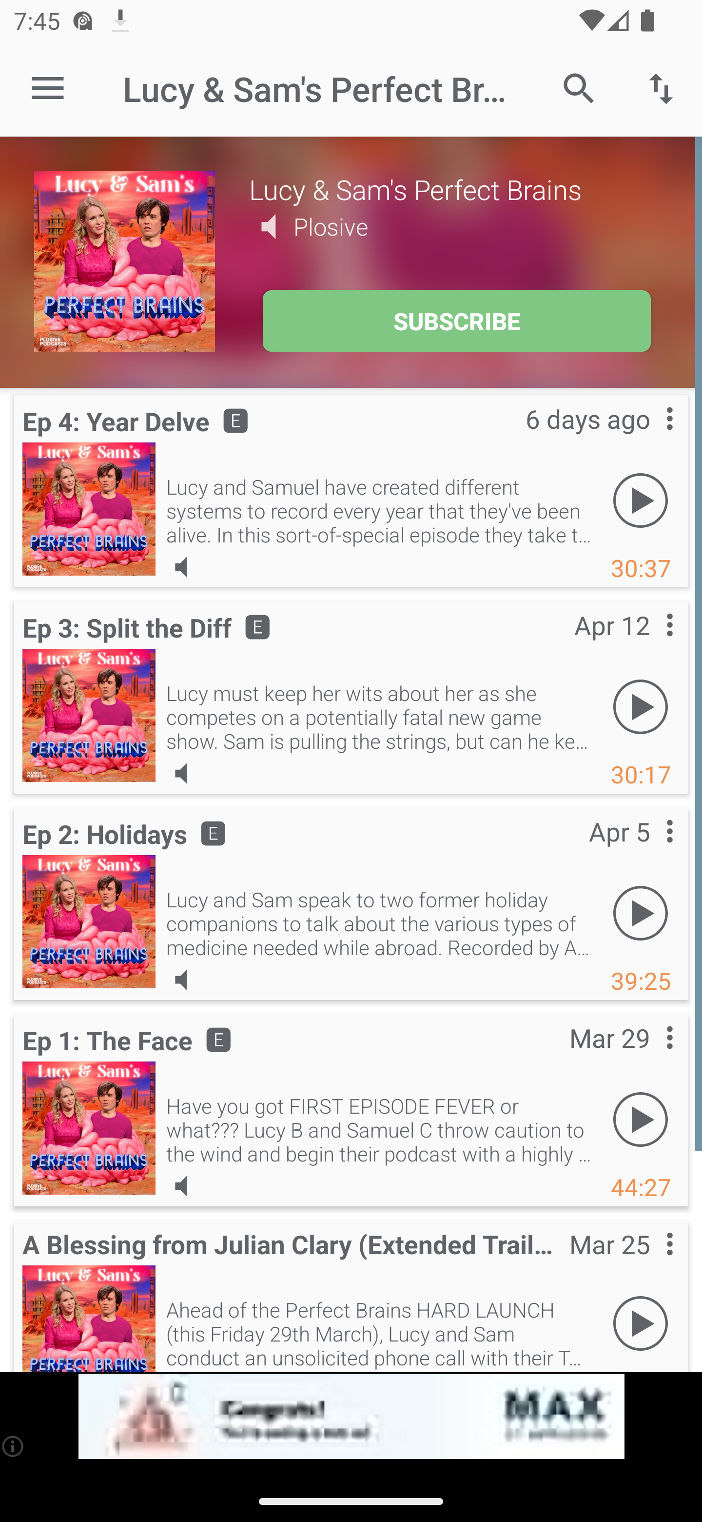  I want to click on Contextual menu, so click(648, 644).